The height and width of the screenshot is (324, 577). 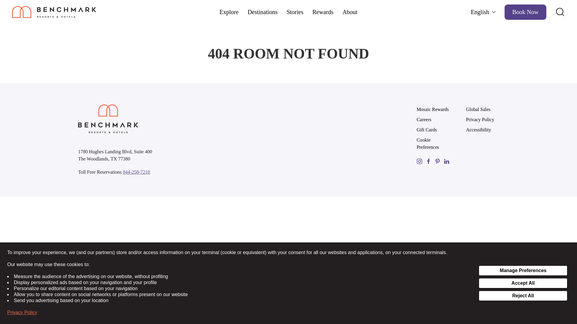 I want to click on Cookie Preferences, so click(x=433, y=143).